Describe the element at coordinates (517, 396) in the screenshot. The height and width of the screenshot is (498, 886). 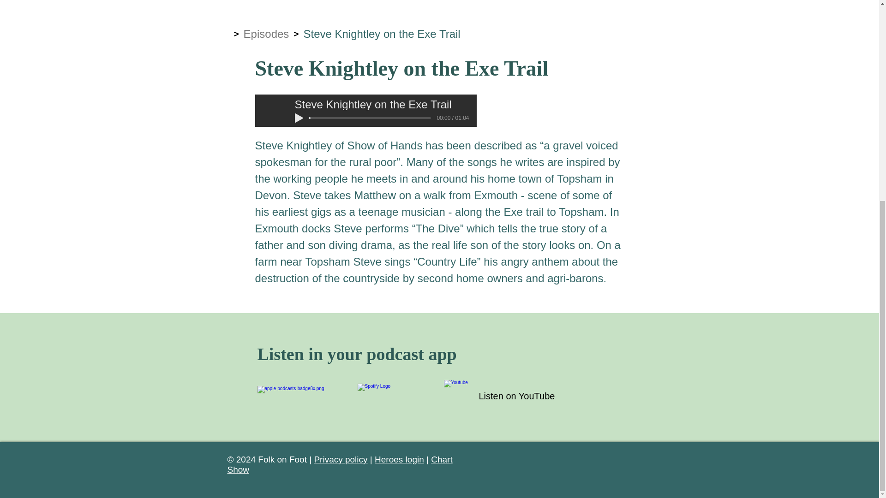
I see `Listen on YouTube` at that location.